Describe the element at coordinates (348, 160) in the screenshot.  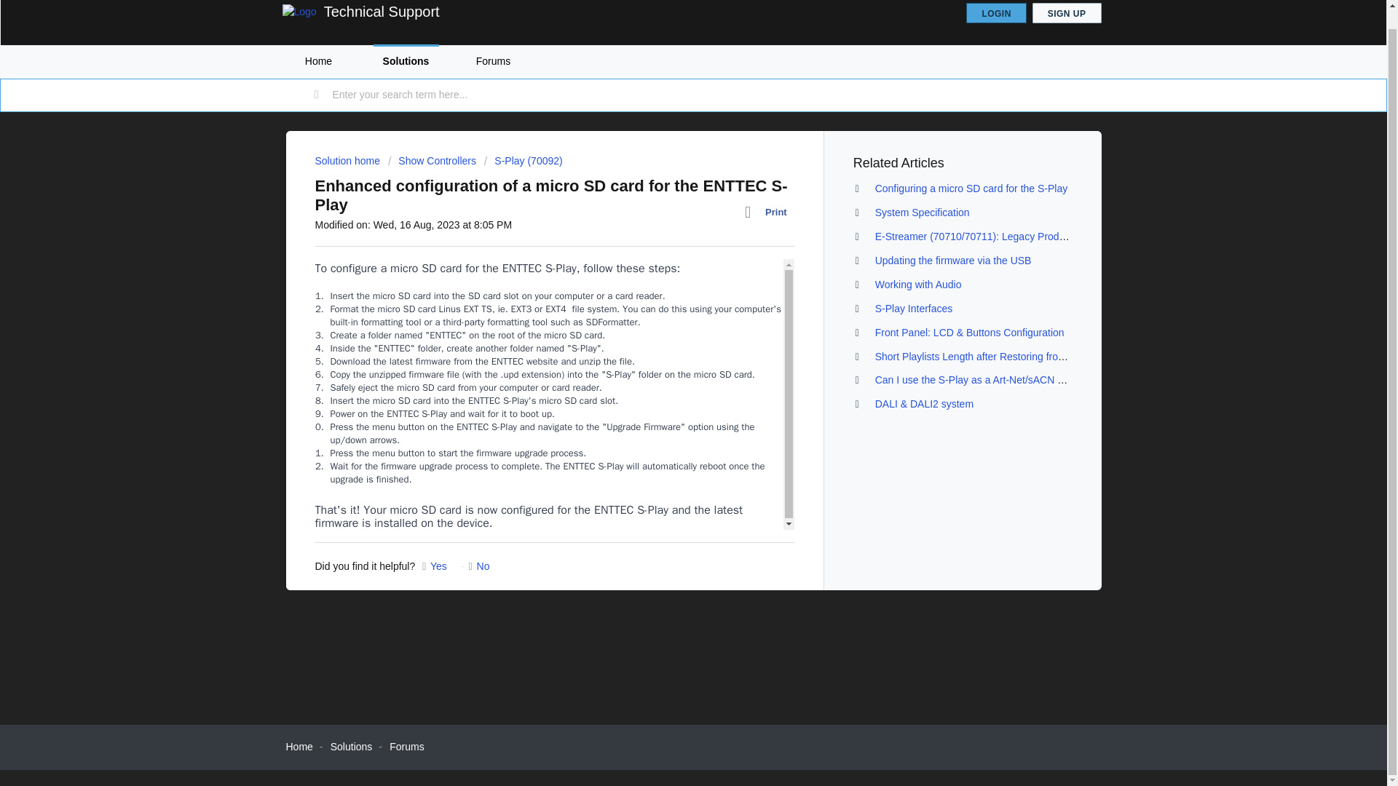
I see `Solution home` at that location.